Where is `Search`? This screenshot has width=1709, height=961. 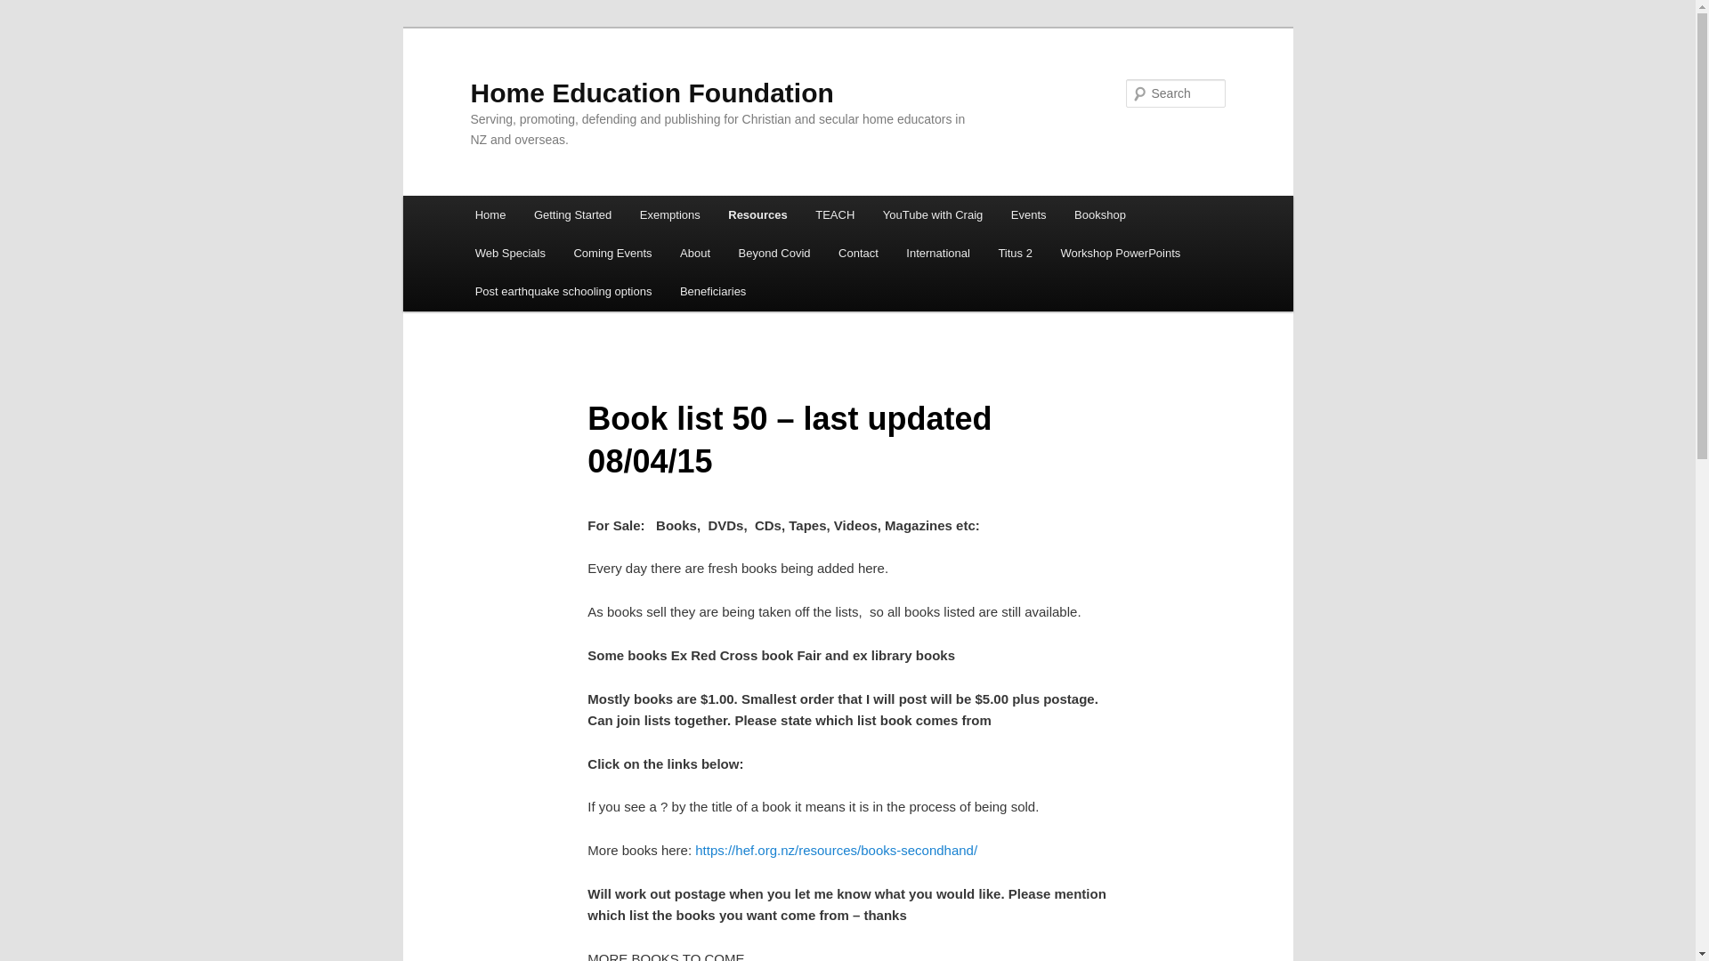
Search is located at coordinates (28, 10).